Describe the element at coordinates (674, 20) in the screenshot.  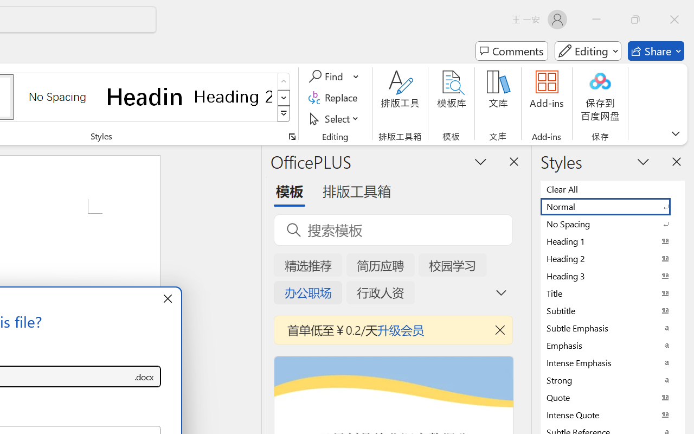
I see `Close` at that location.